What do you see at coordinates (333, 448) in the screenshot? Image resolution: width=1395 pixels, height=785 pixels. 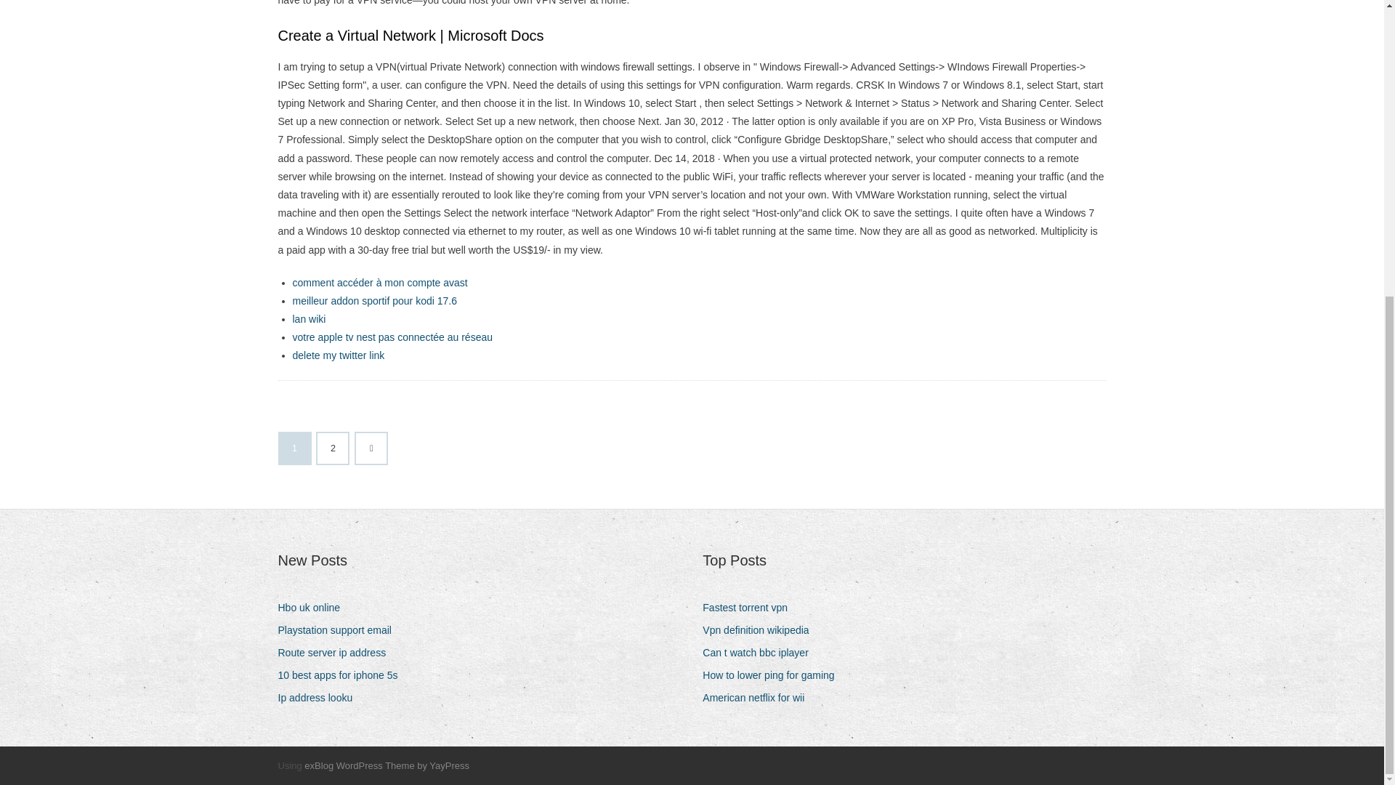 I see `2` at bounding box center [333, 448].